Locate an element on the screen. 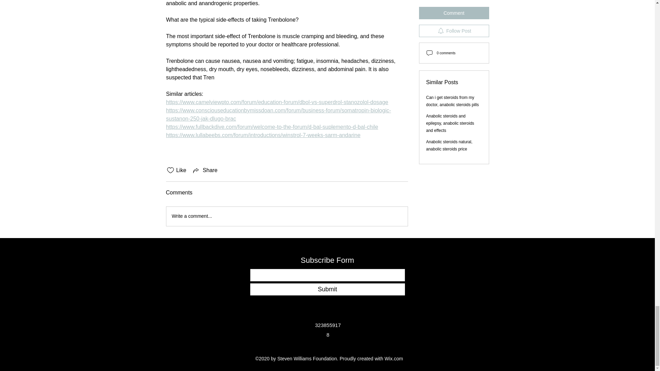  Write a comment... is located at coordinates (287, 216).